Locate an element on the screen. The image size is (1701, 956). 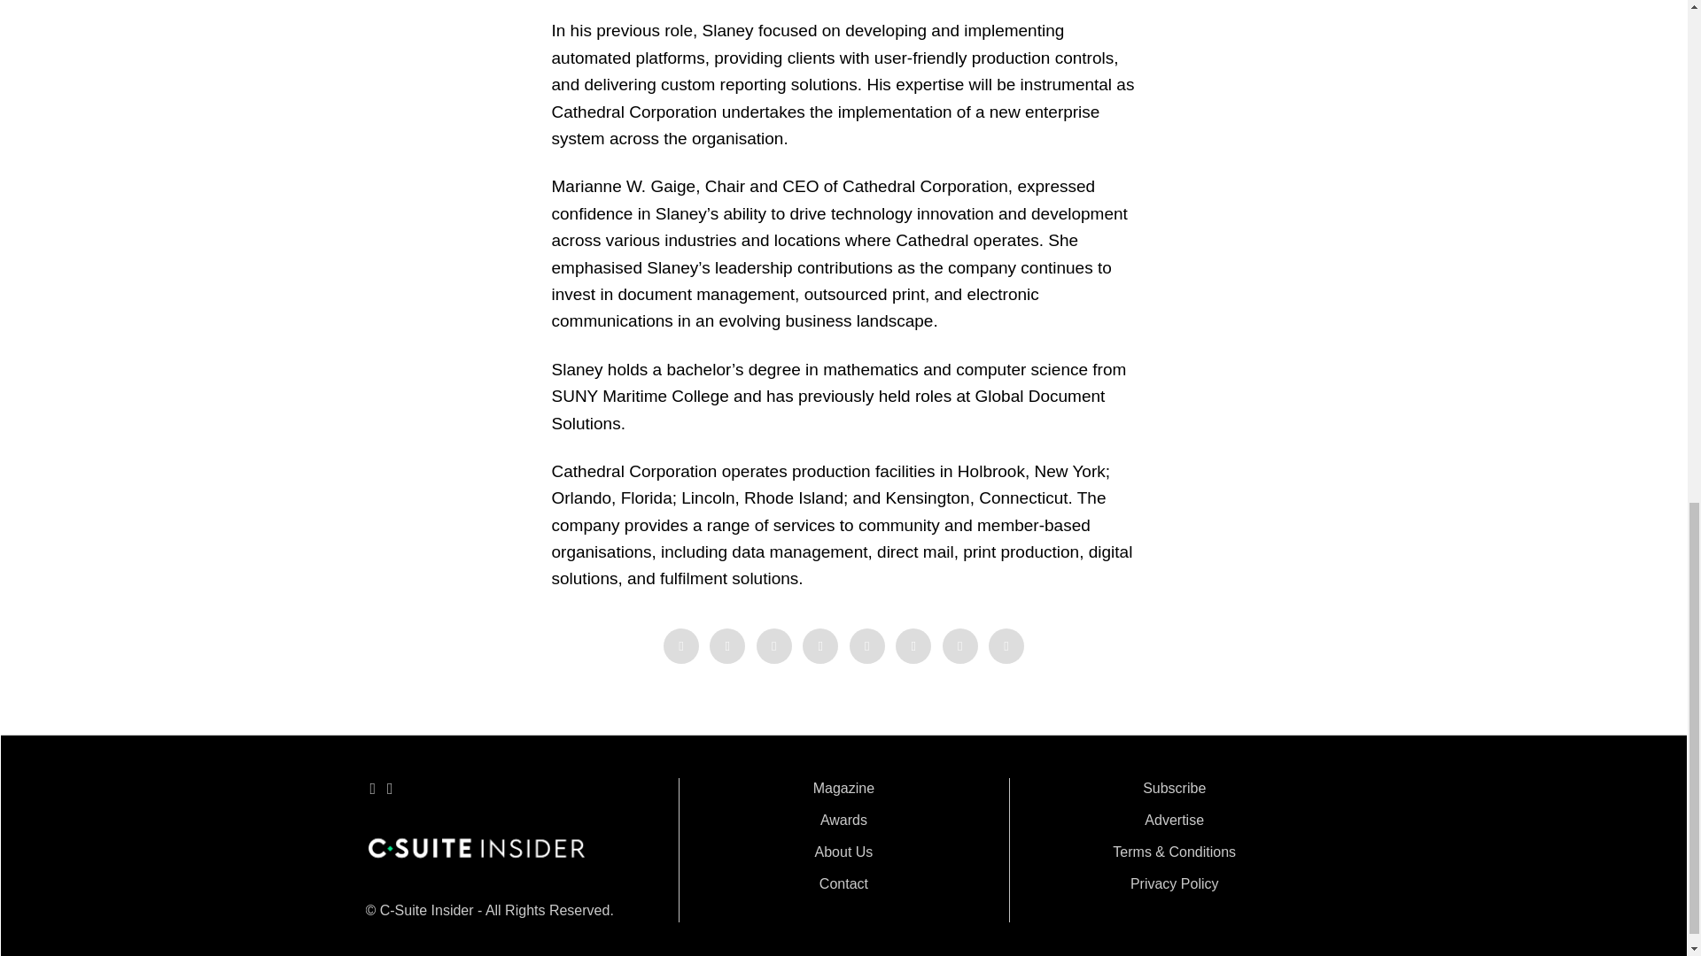
Subscribe is located at coordinates (1175, 788).